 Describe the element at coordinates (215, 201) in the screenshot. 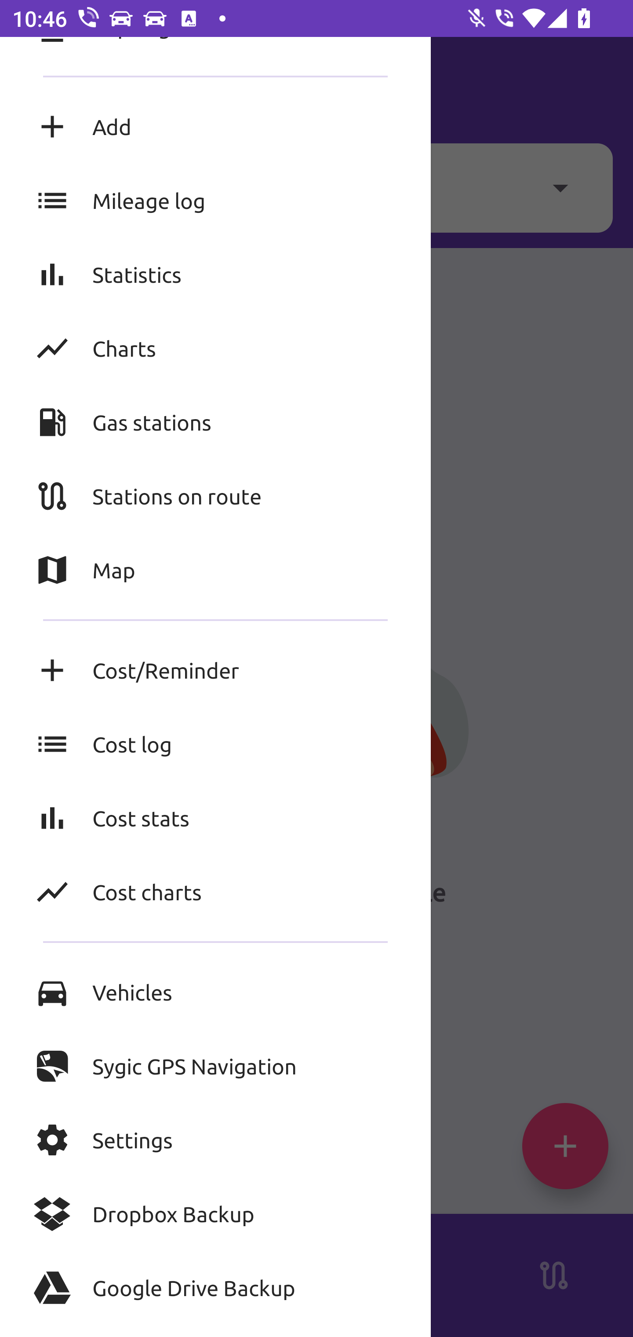

I see `Mileage log` at that location.